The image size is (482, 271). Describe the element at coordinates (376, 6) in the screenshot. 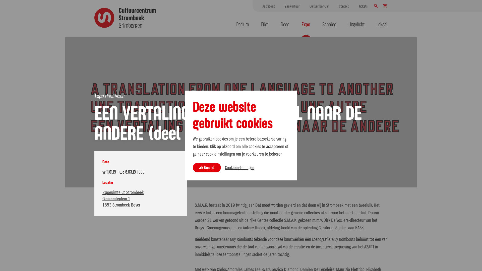

I see `Zoeken` at that location.